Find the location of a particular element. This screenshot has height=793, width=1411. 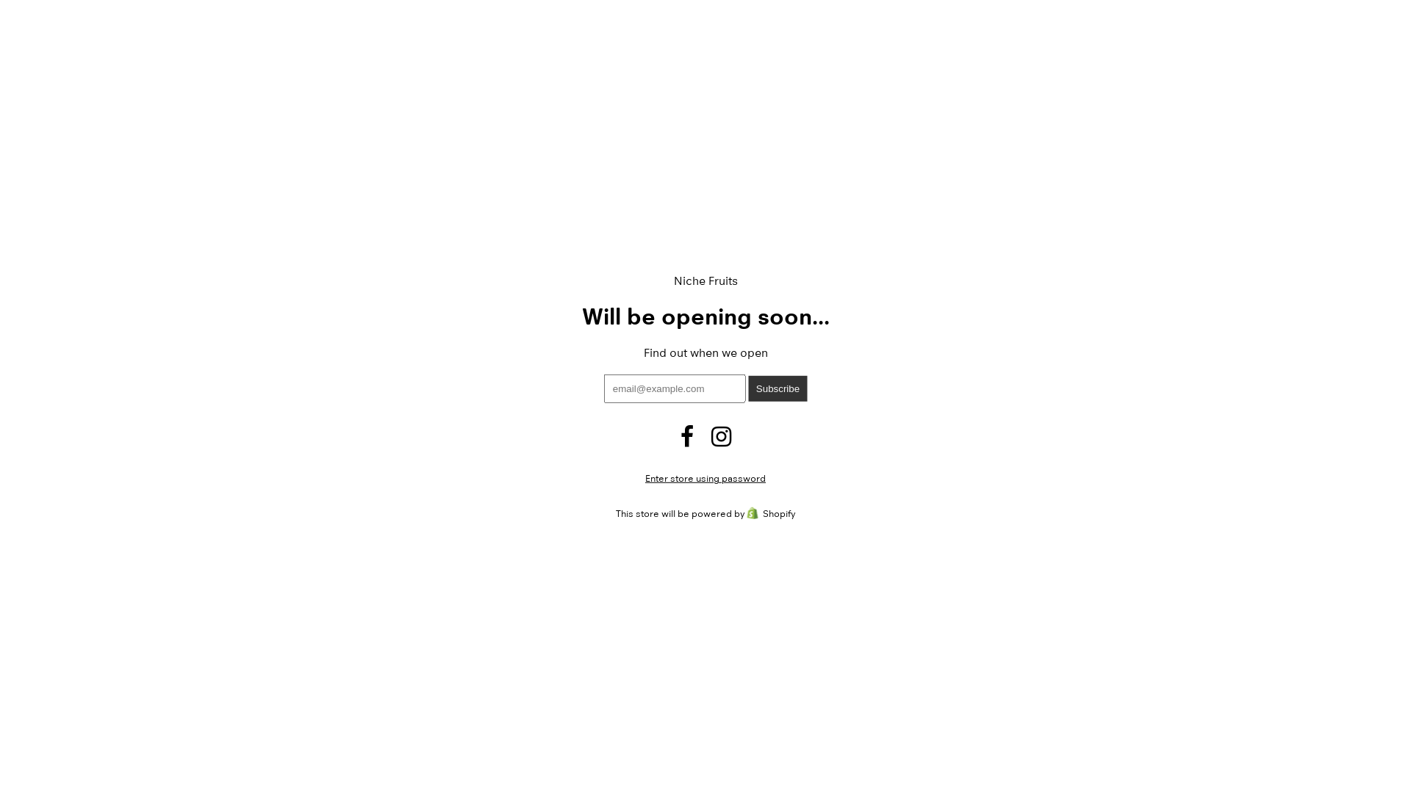

Enter store using password is located at coordinates (705, 478).